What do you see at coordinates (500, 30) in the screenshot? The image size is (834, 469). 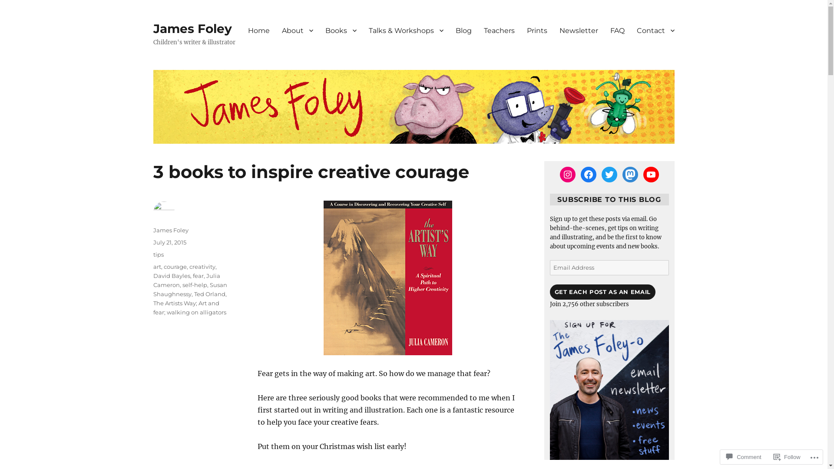 I see `Teachers` at bounding box center [500, 30].